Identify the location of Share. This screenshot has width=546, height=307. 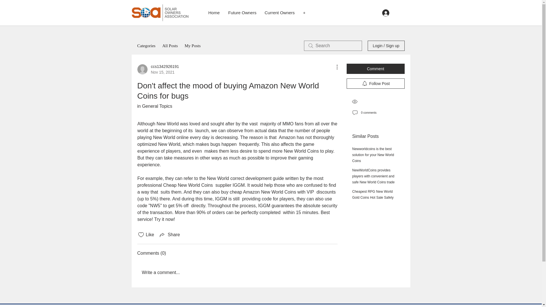
(214, 13).